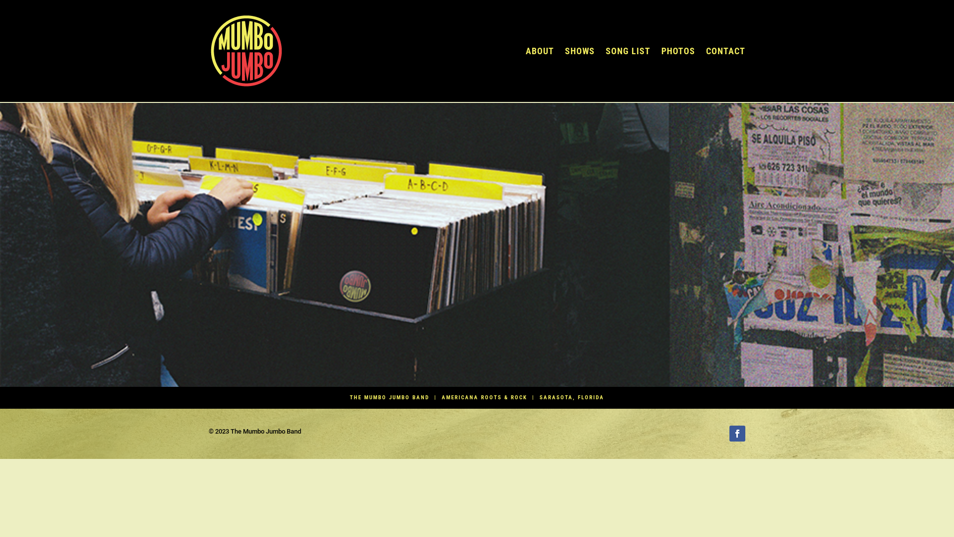 The width and height of the screenshot is (954, 537). What do you see at coordinates (628, 51) in the screenshot?
I see `SONG LIST` at bounding box center [628, 51].